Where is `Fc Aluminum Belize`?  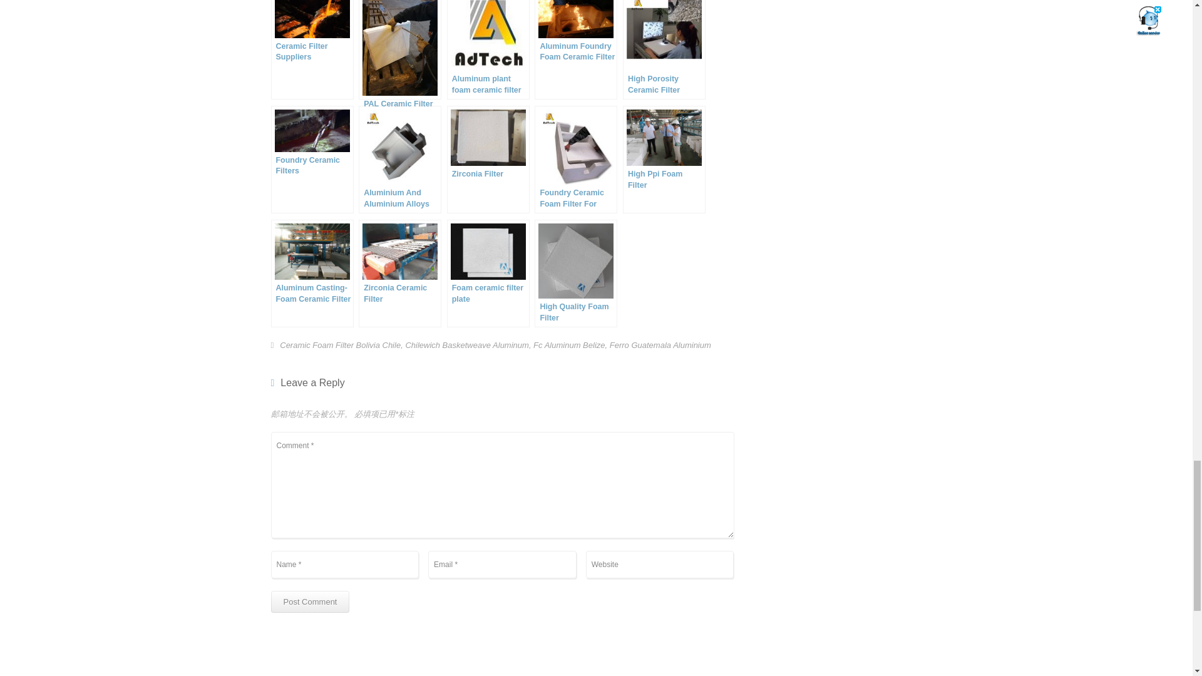
Fc Aluminum Belize is located at coordinates (568, 346).